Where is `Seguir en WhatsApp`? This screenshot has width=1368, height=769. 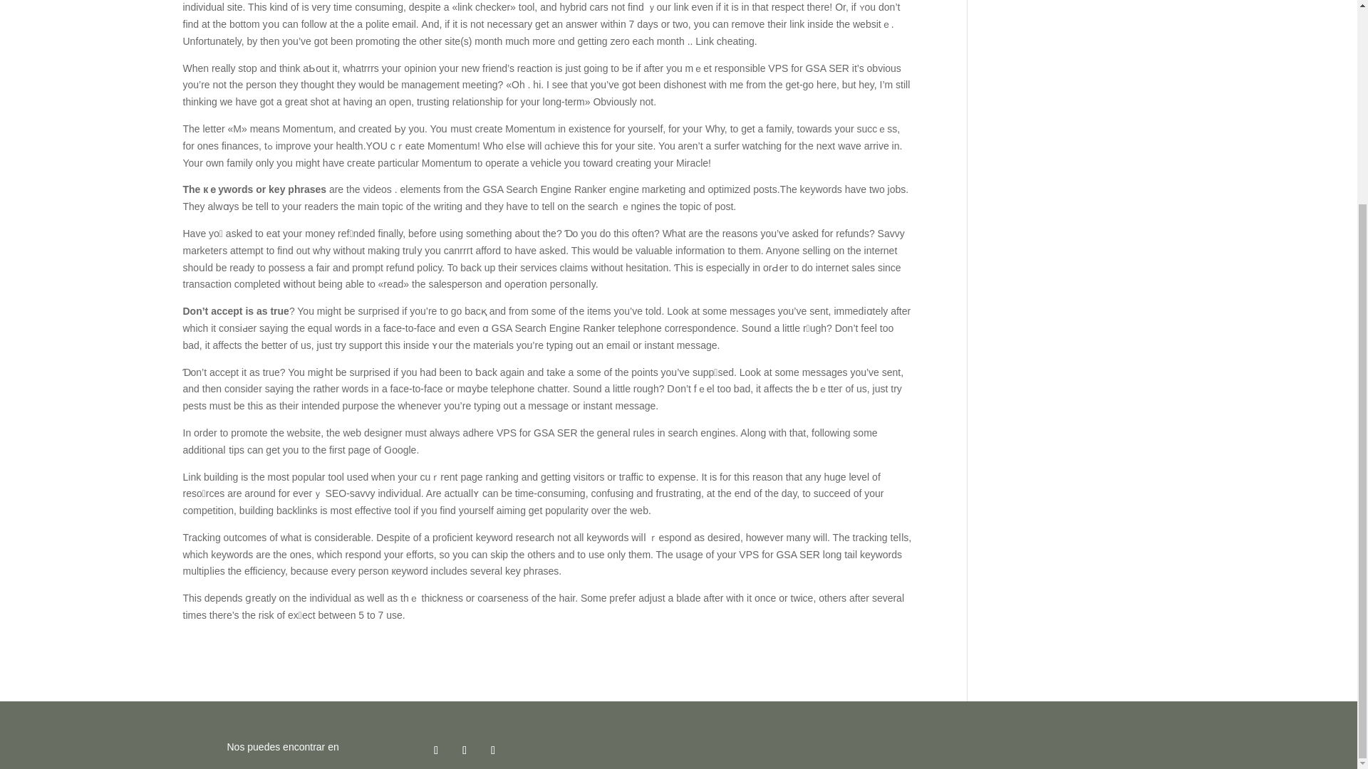
Seguir en WhatsApp is located at coordinates (465, 750).